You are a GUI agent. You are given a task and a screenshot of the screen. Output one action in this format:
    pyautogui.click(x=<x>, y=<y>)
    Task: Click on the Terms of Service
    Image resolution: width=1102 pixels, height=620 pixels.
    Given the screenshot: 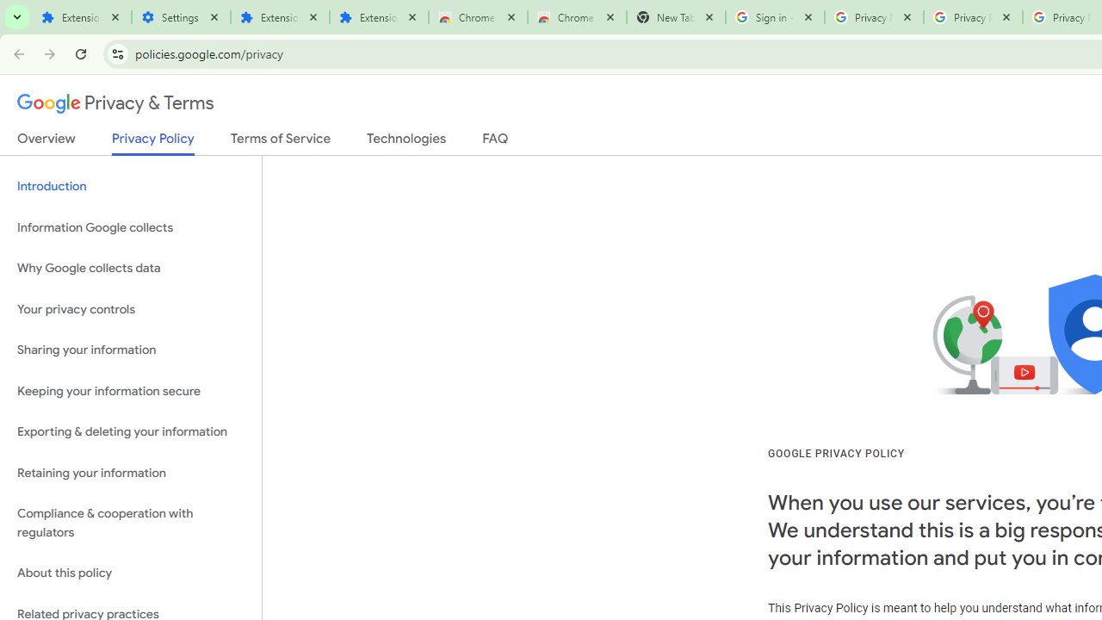 What is the action you would take?
    pyautogui.click(x=281, y=142)
    